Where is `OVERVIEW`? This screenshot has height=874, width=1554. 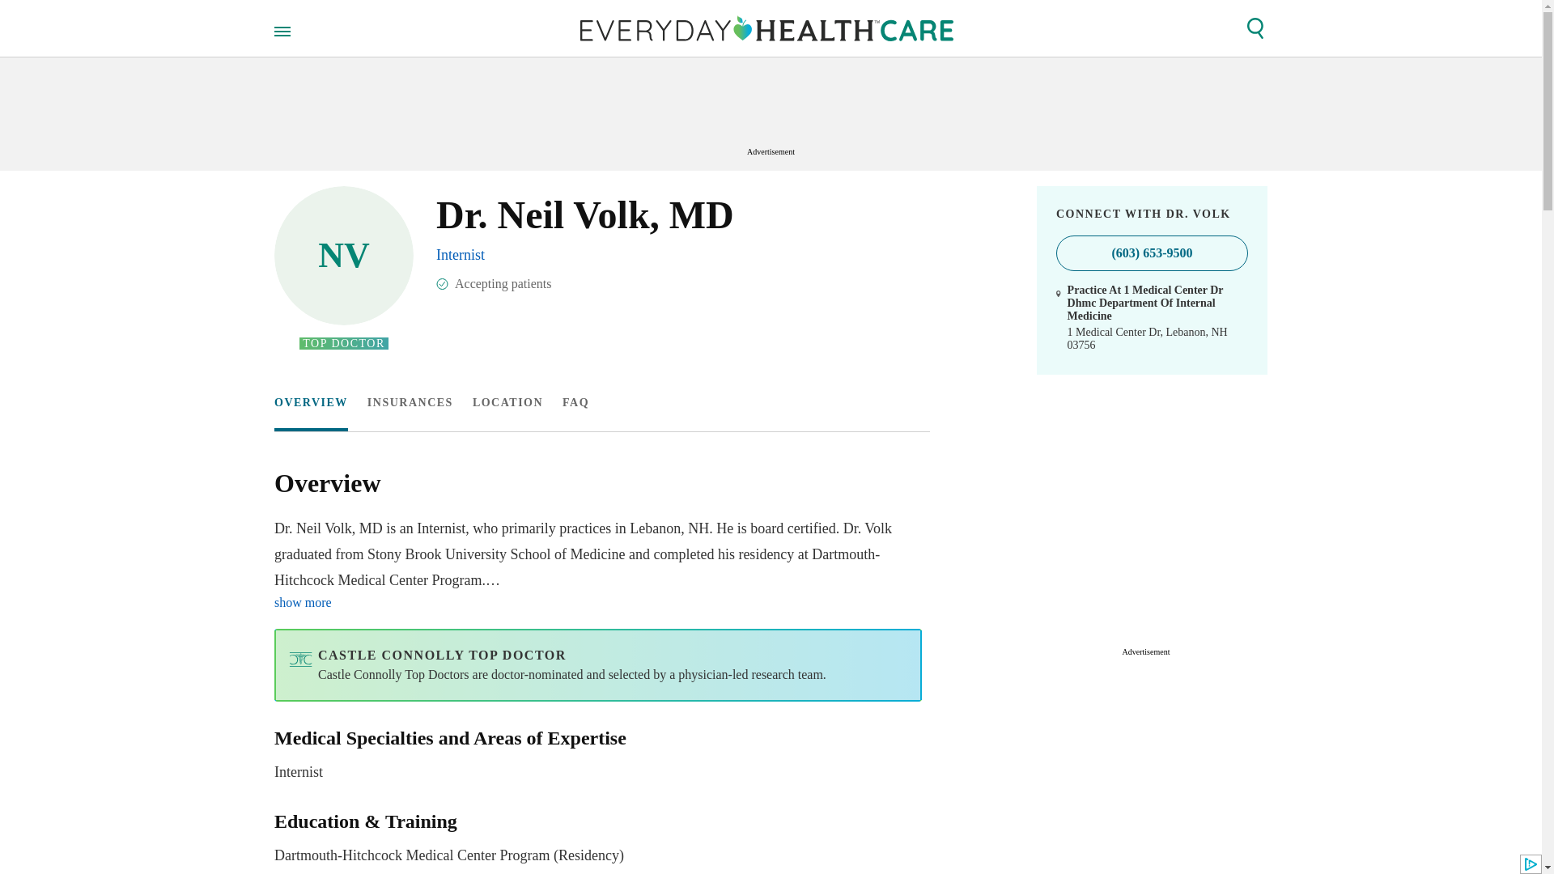 OVERVIEW is located at coordinates (311, 403).